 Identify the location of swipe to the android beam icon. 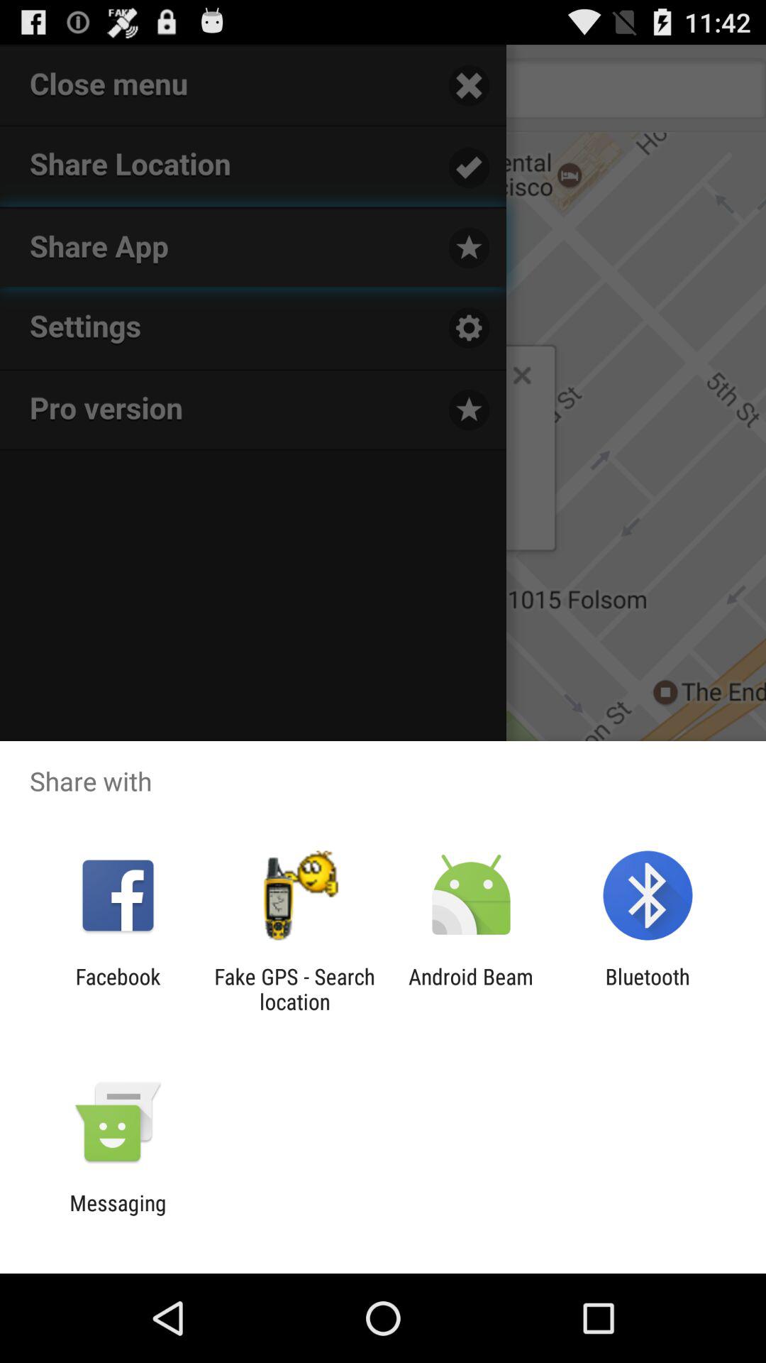
(471, 989).